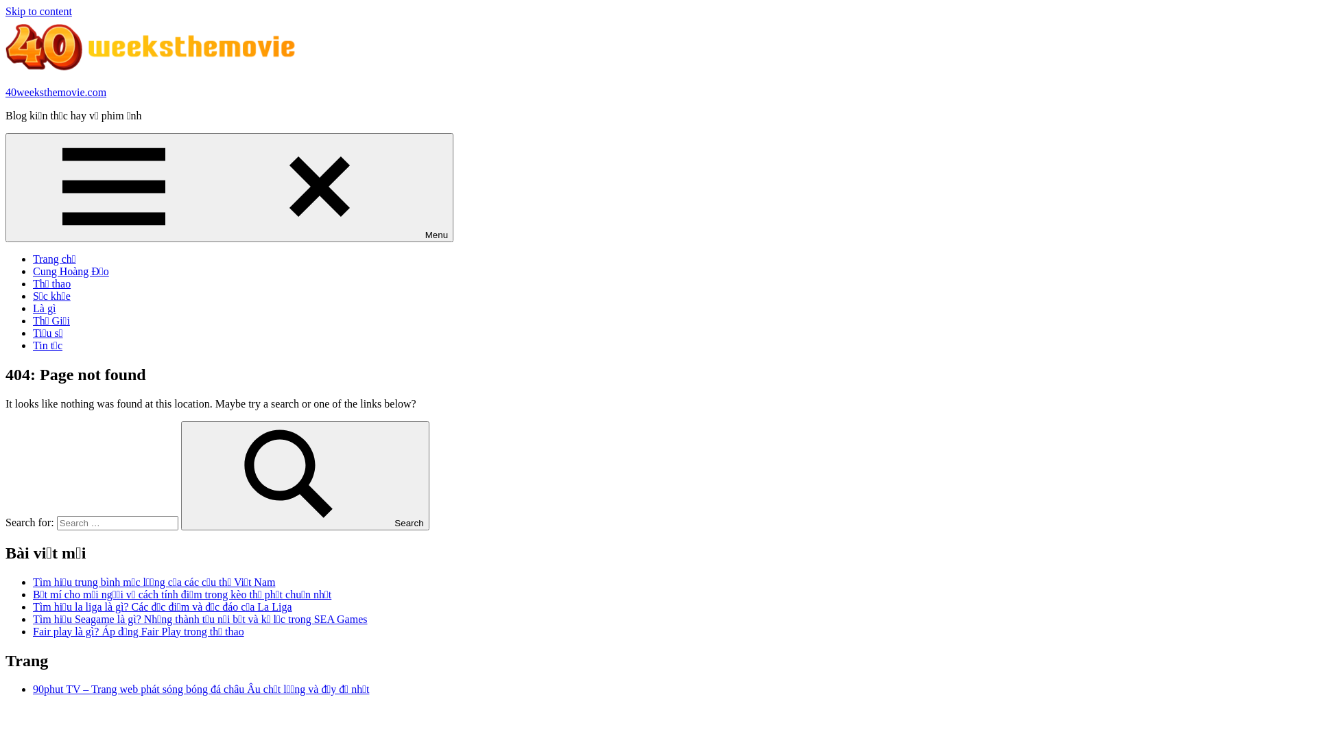 This screenshot has height=741, width=1317. Describe the element at coordinates (305, 476) in the screenshot. I see `Search` at that location.